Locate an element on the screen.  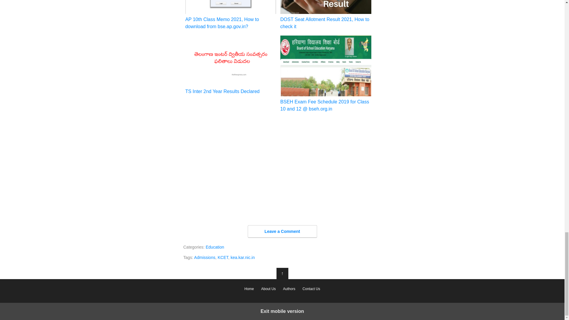
About Us is located at coordinates (268, 289).